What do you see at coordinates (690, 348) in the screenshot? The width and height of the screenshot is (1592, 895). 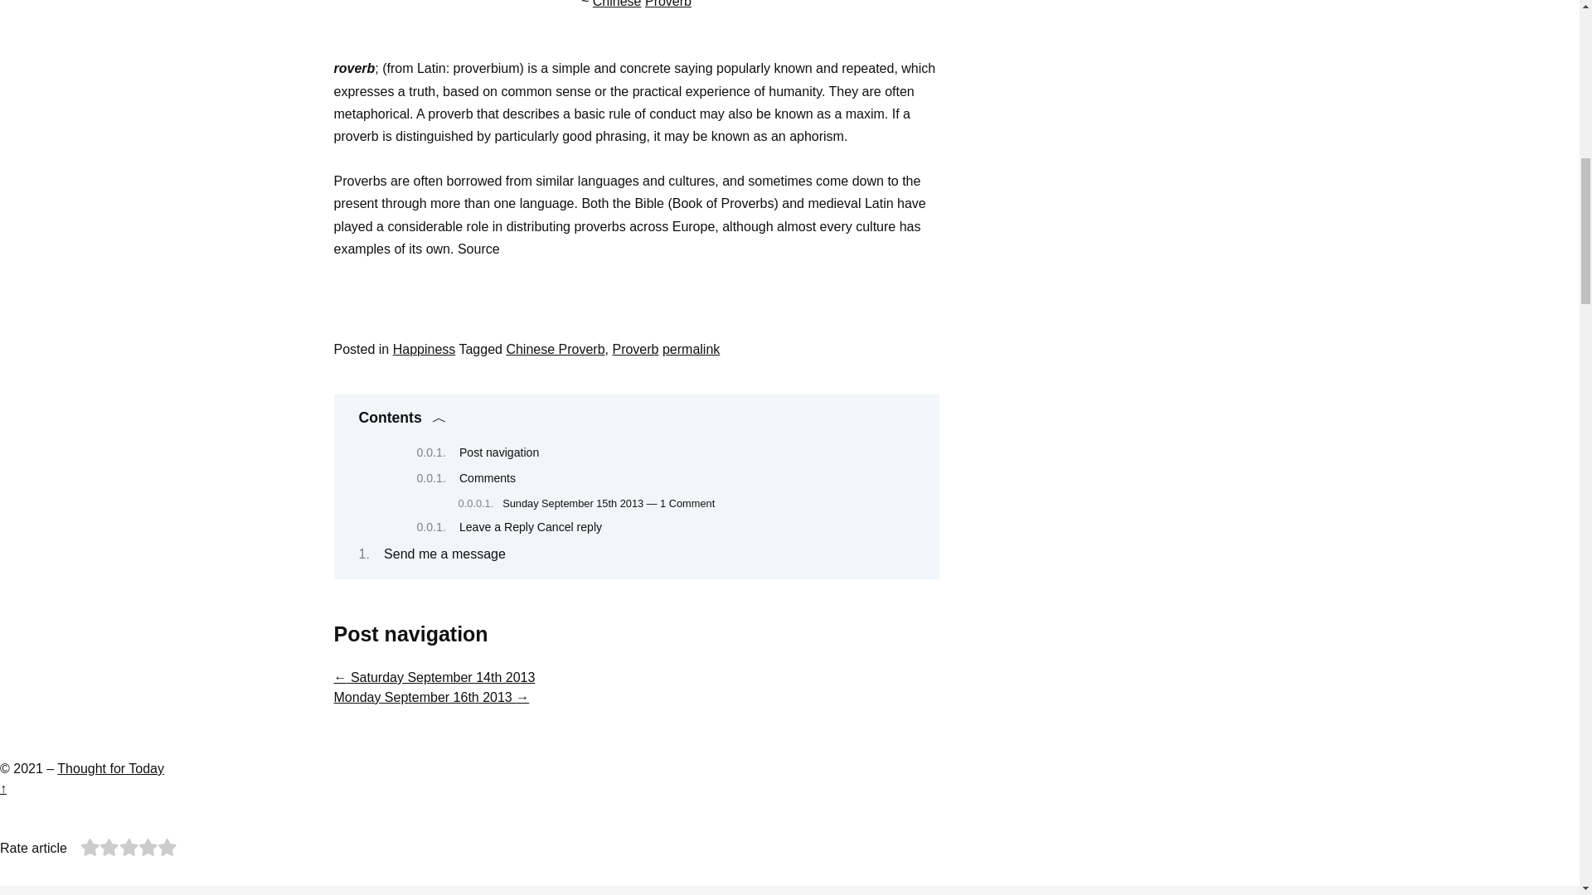 I see `Permalink to Sunday September 15th 2013` at bounding box center [690, 348].